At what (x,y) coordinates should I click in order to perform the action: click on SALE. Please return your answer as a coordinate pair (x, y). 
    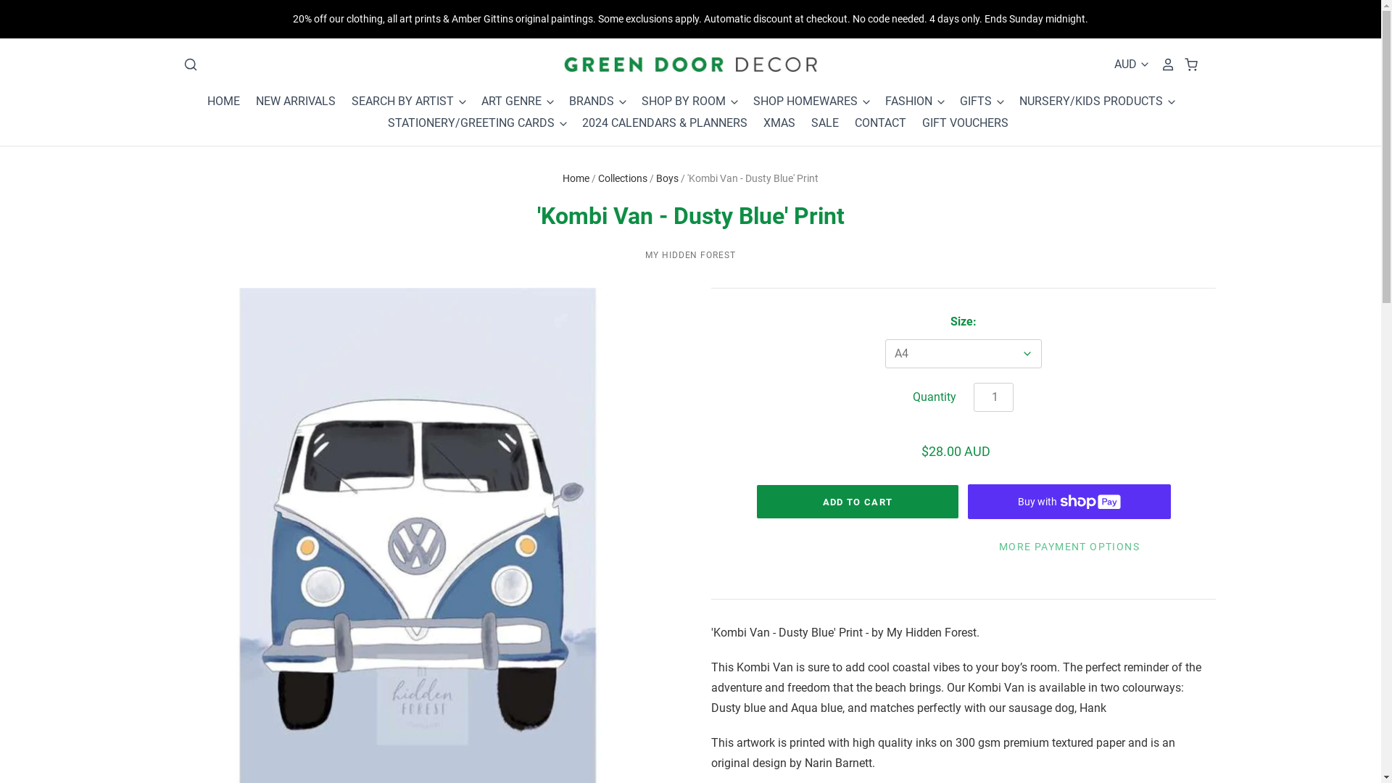
    Looking at the image, I should click on (818, 123).